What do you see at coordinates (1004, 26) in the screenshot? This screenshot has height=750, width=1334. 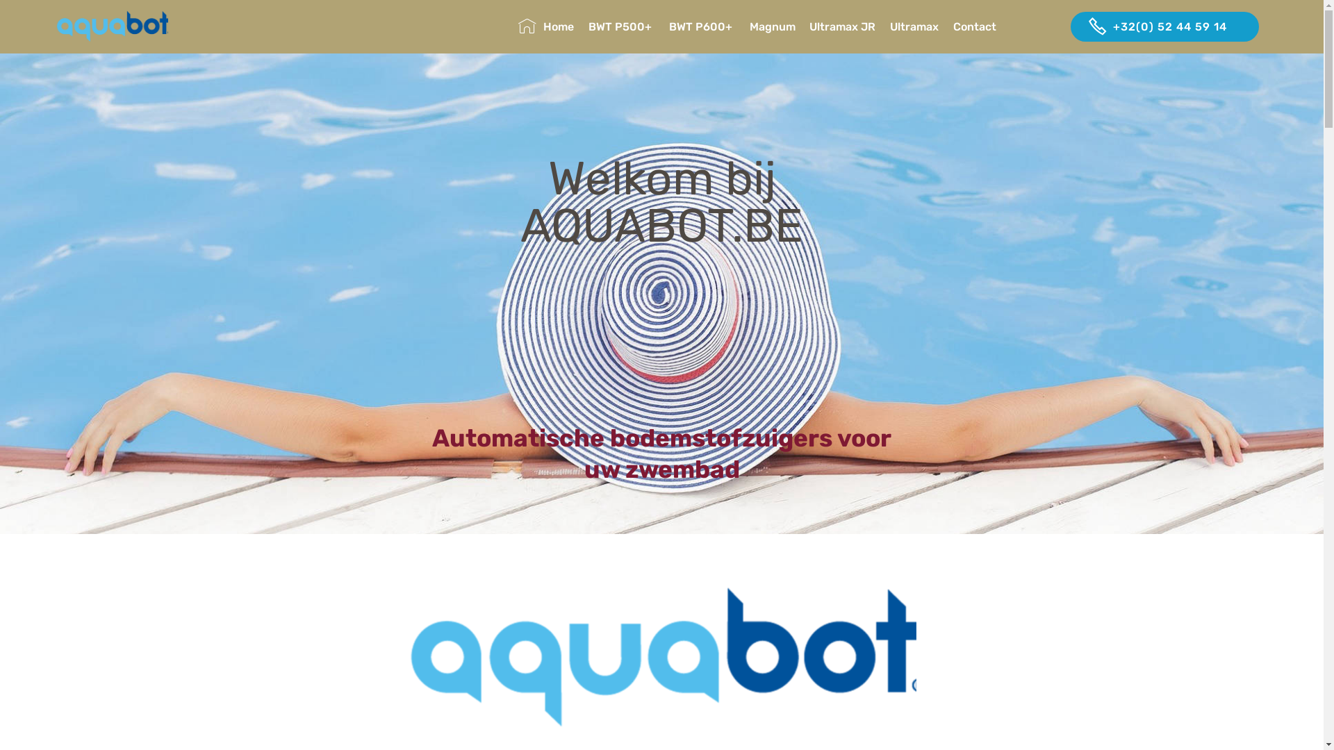 I see `Contact                     ` at bounding box center [1004, 26].